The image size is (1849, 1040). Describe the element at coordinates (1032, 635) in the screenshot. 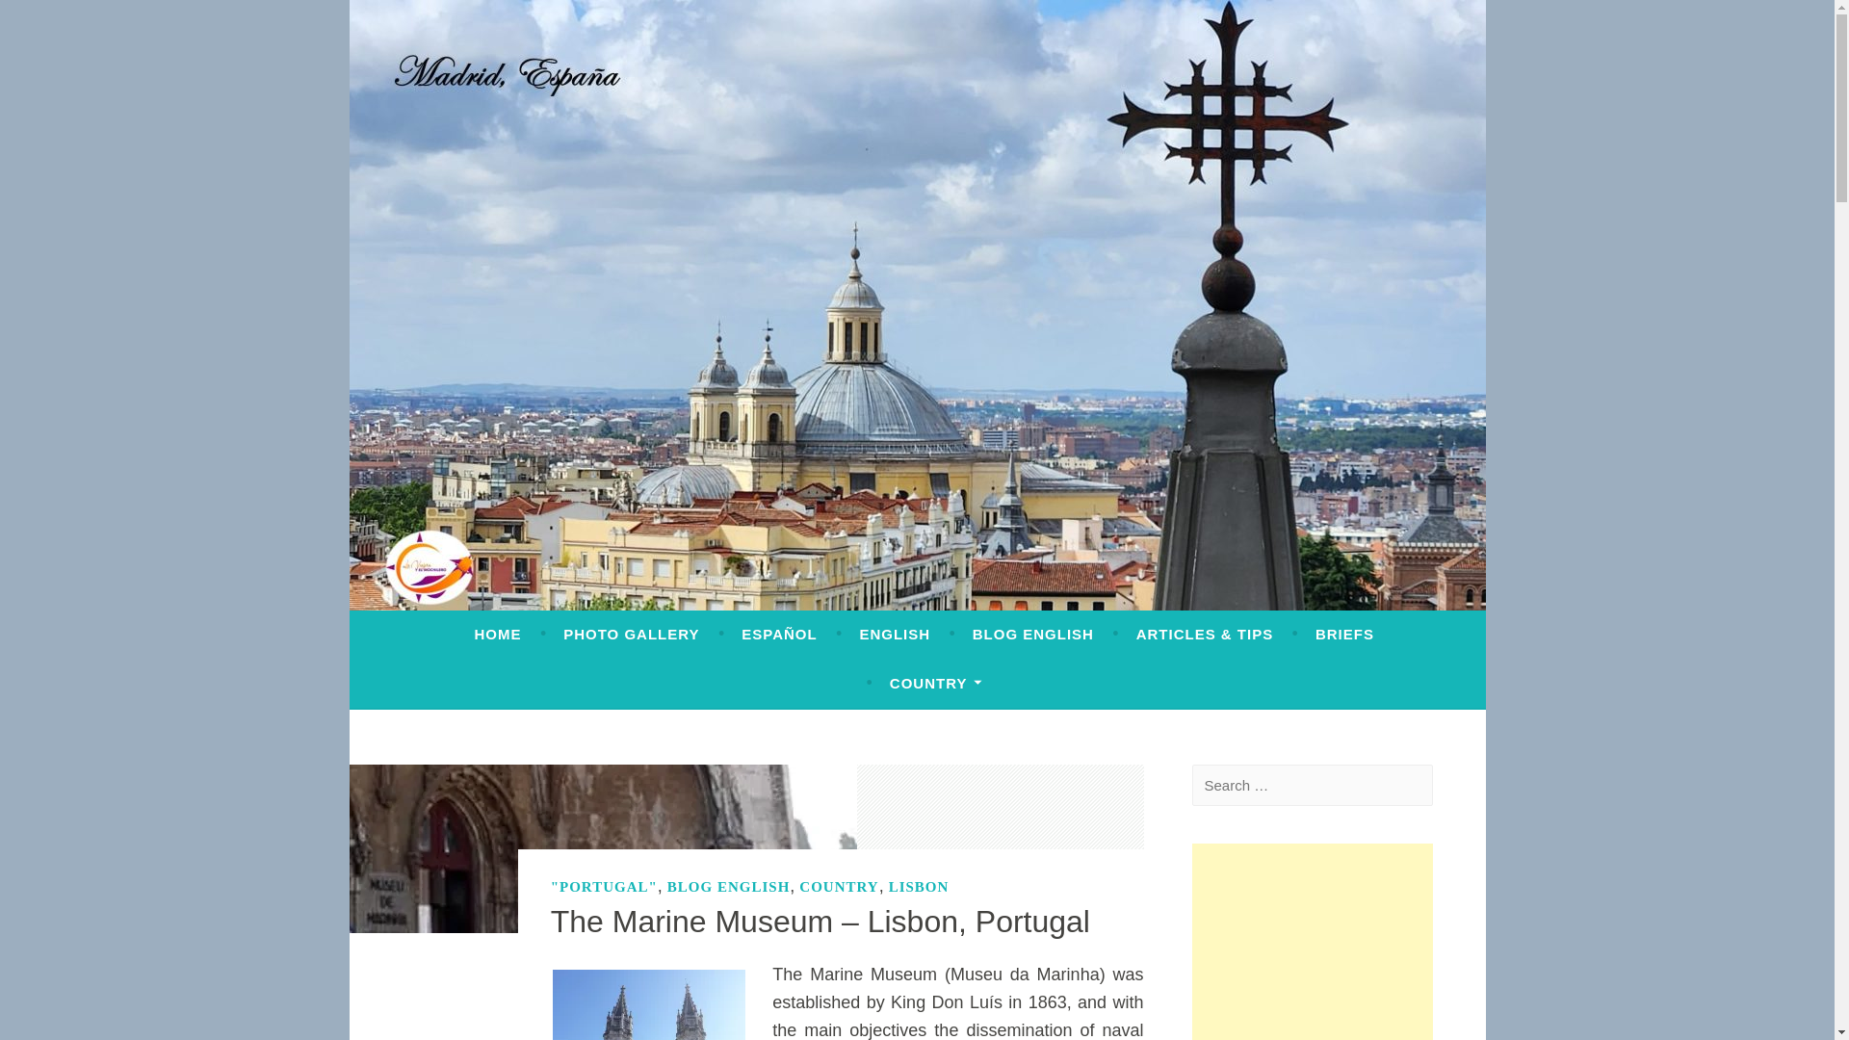

I see `BLOG ENGLISH` at that location.